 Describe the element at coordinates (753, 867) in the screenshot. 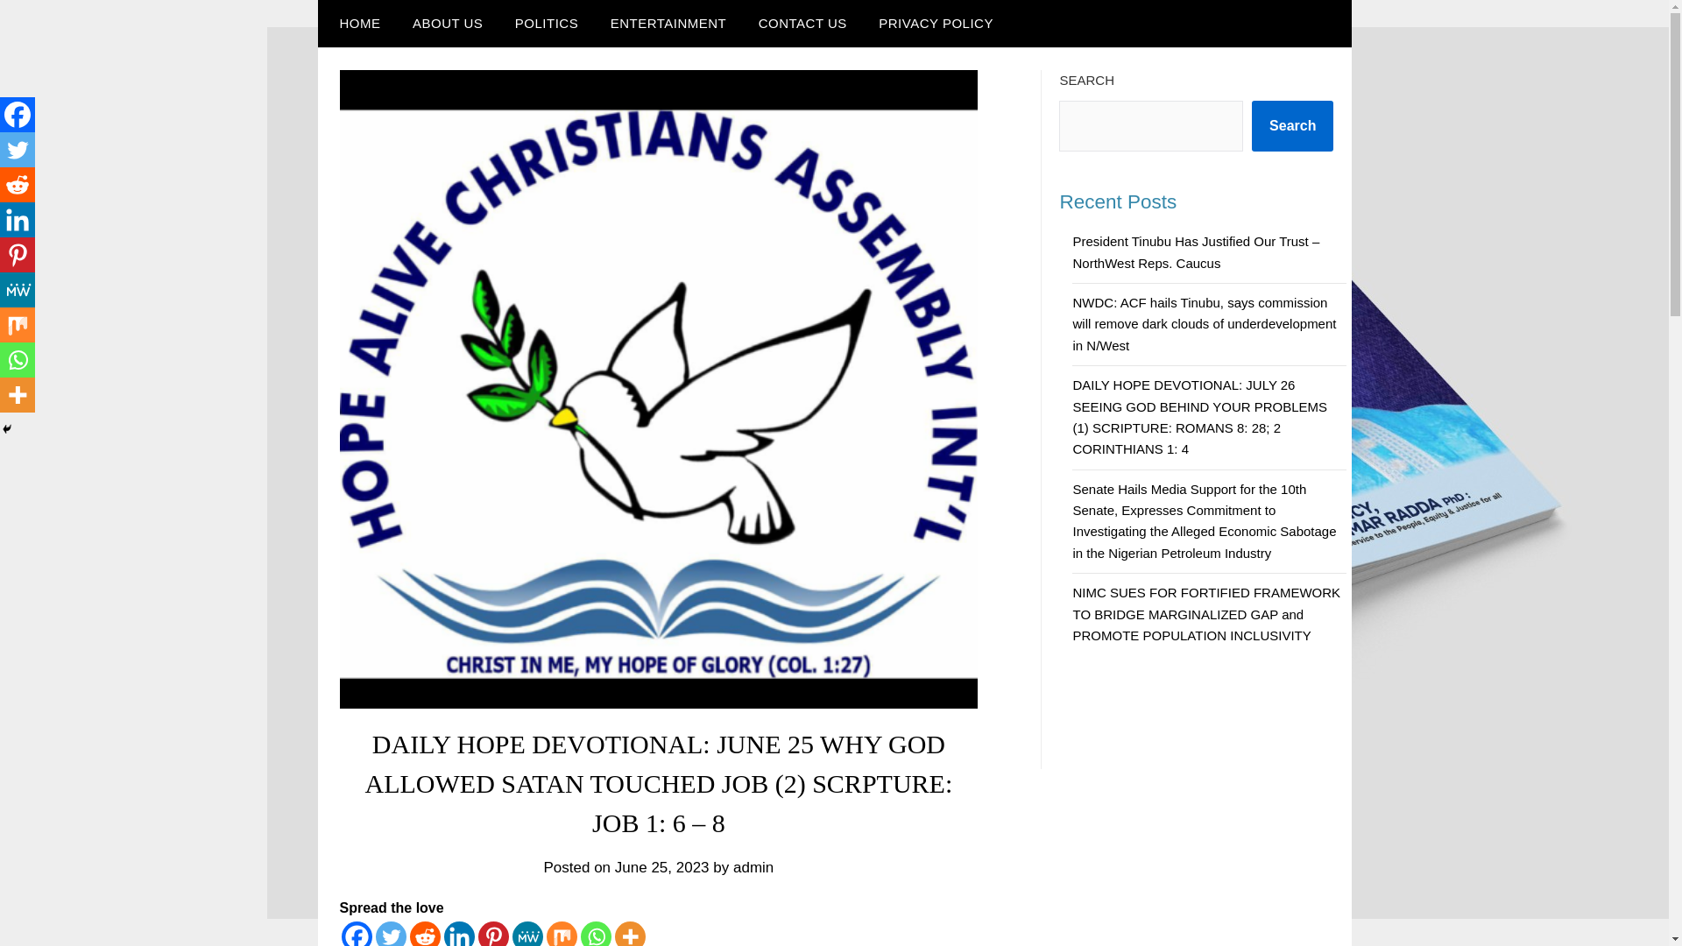

I see `admin` at that location.